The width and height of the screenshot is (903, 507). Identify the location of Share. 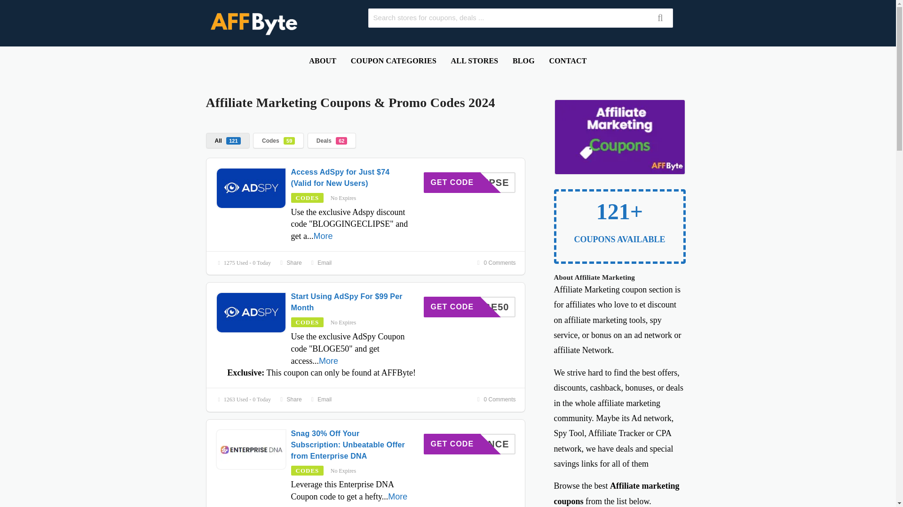
(469, 183).